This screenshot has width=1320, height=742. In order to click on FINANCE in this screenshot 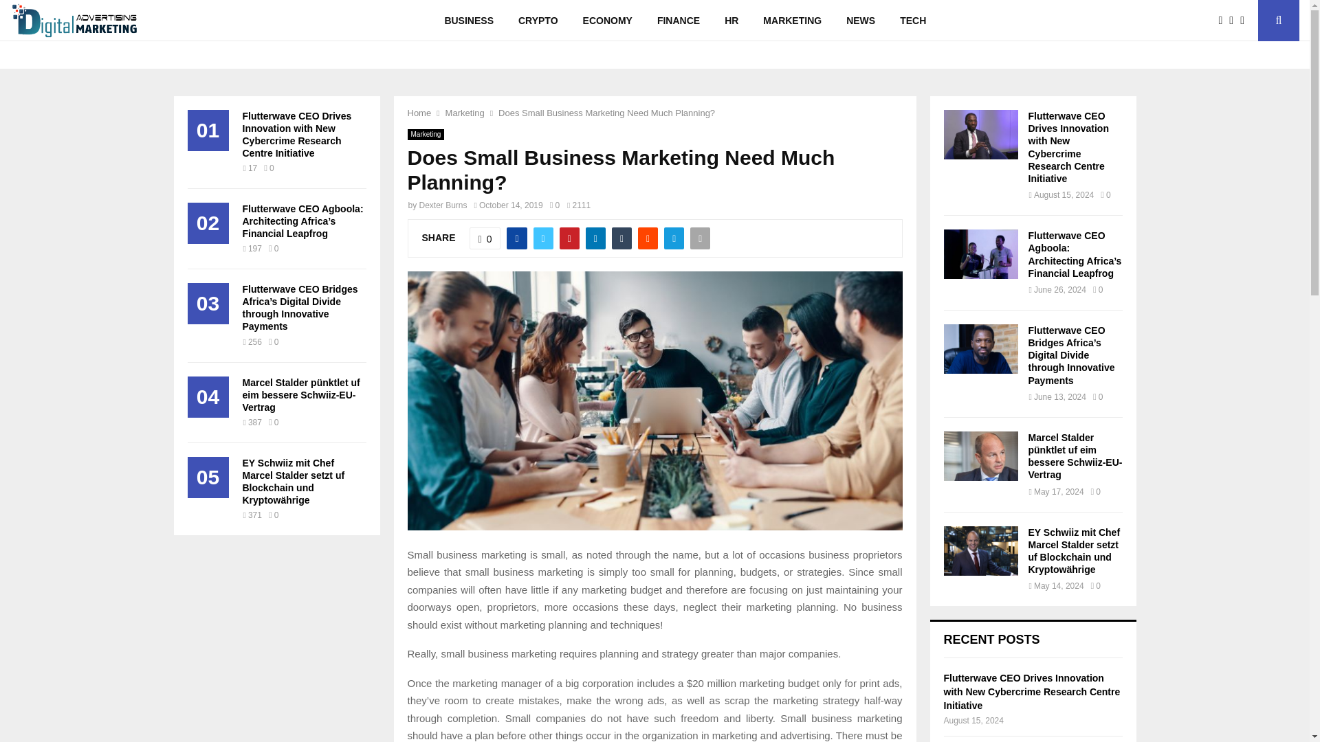, I will do `click(679, 21)`.